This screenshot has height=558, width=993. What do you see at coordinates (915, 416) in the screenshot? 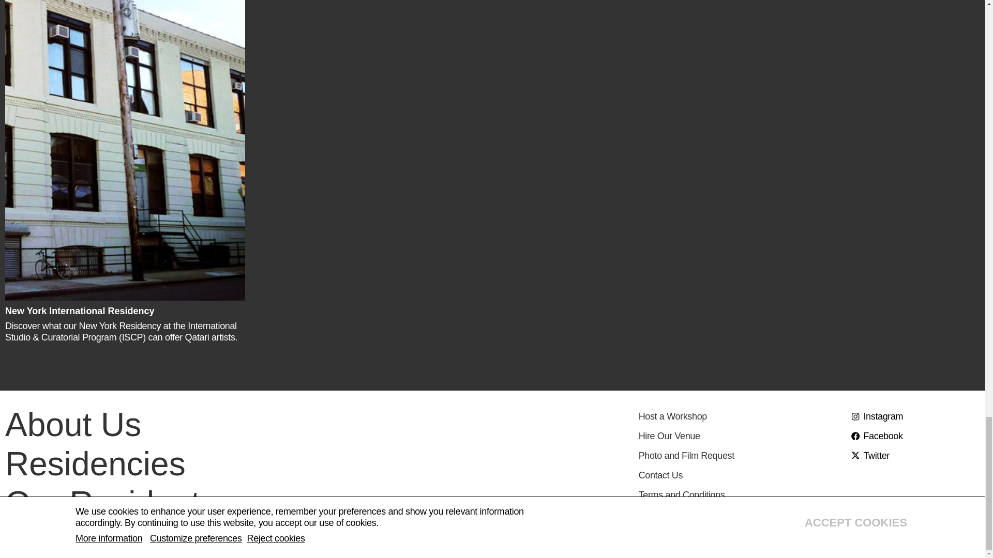
I see `Instagram` at bounding box center [915, 416].